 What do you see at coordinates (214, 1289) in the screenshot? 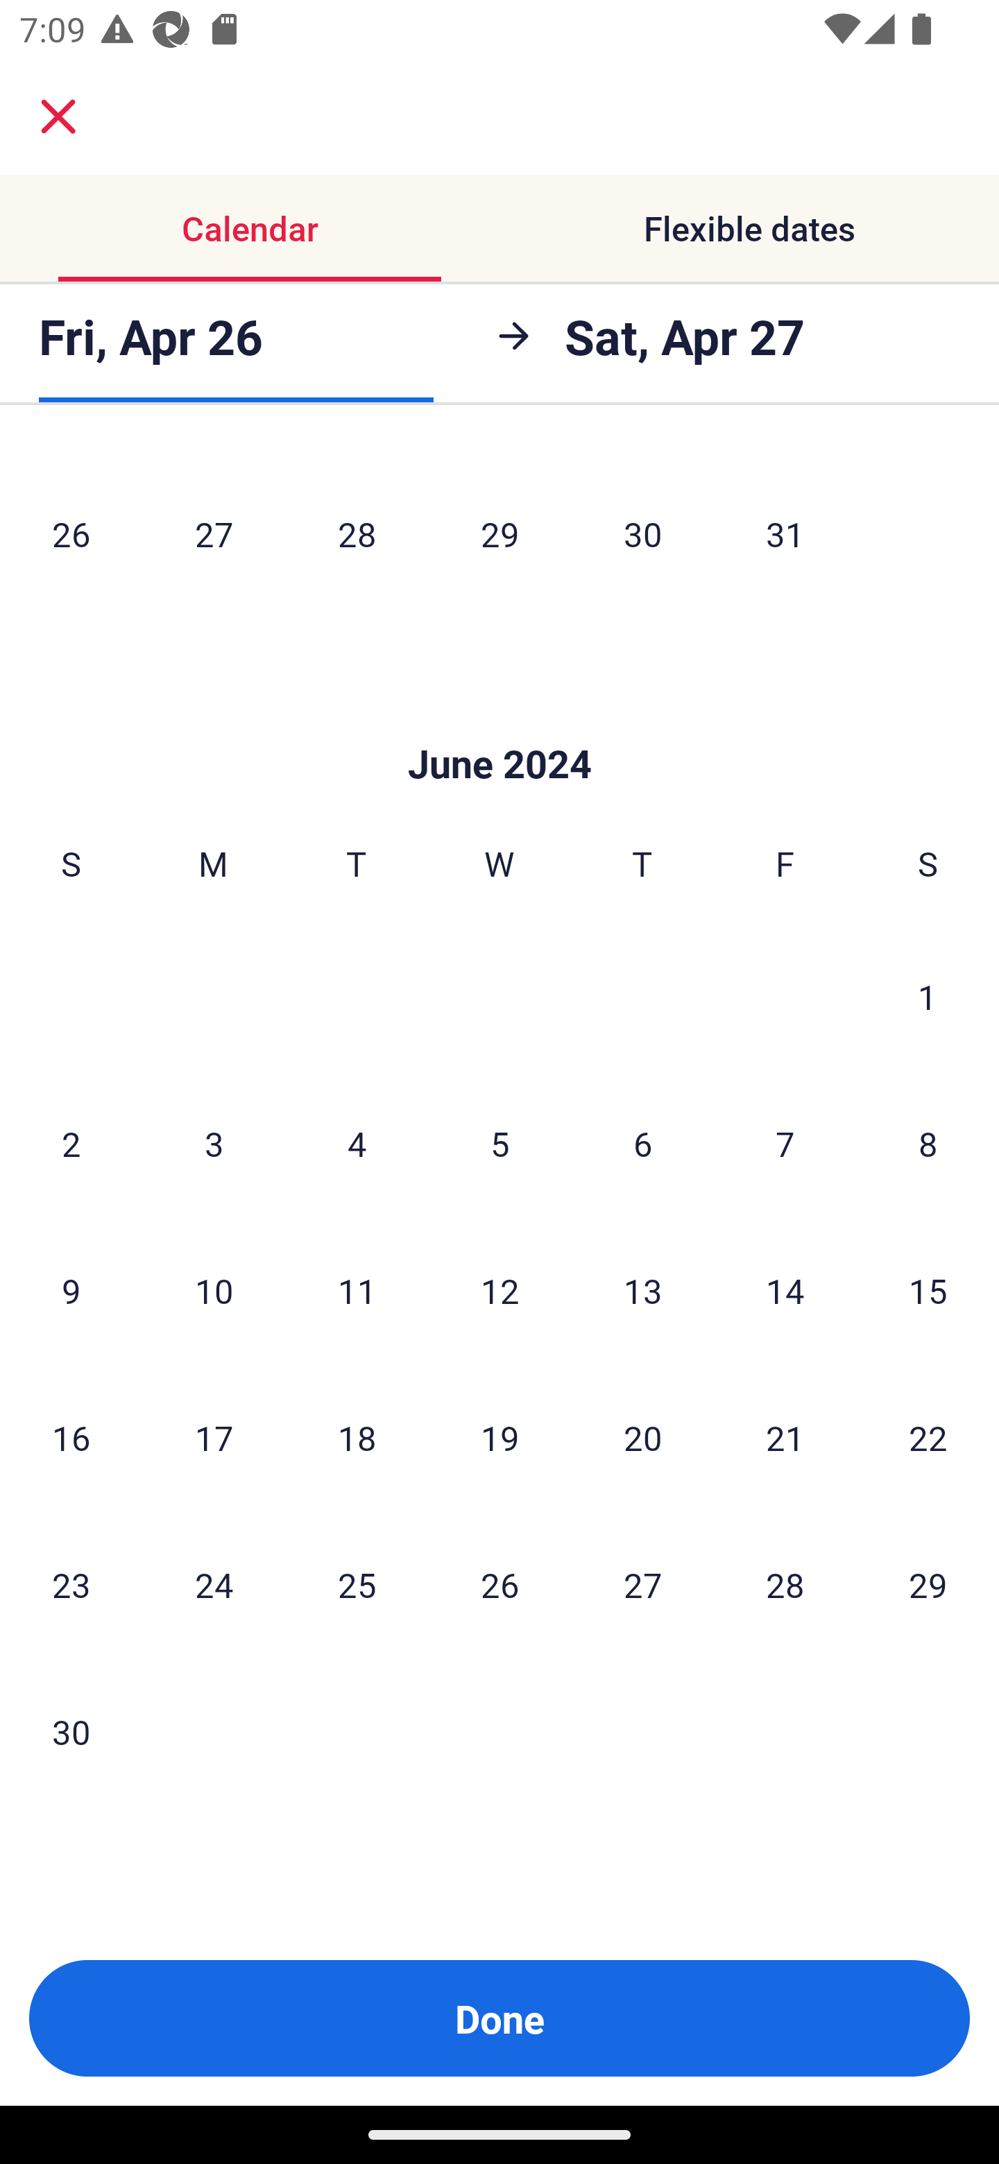
I see `10 Monday, June 10, 2024` at bounding box center [214, 1289].